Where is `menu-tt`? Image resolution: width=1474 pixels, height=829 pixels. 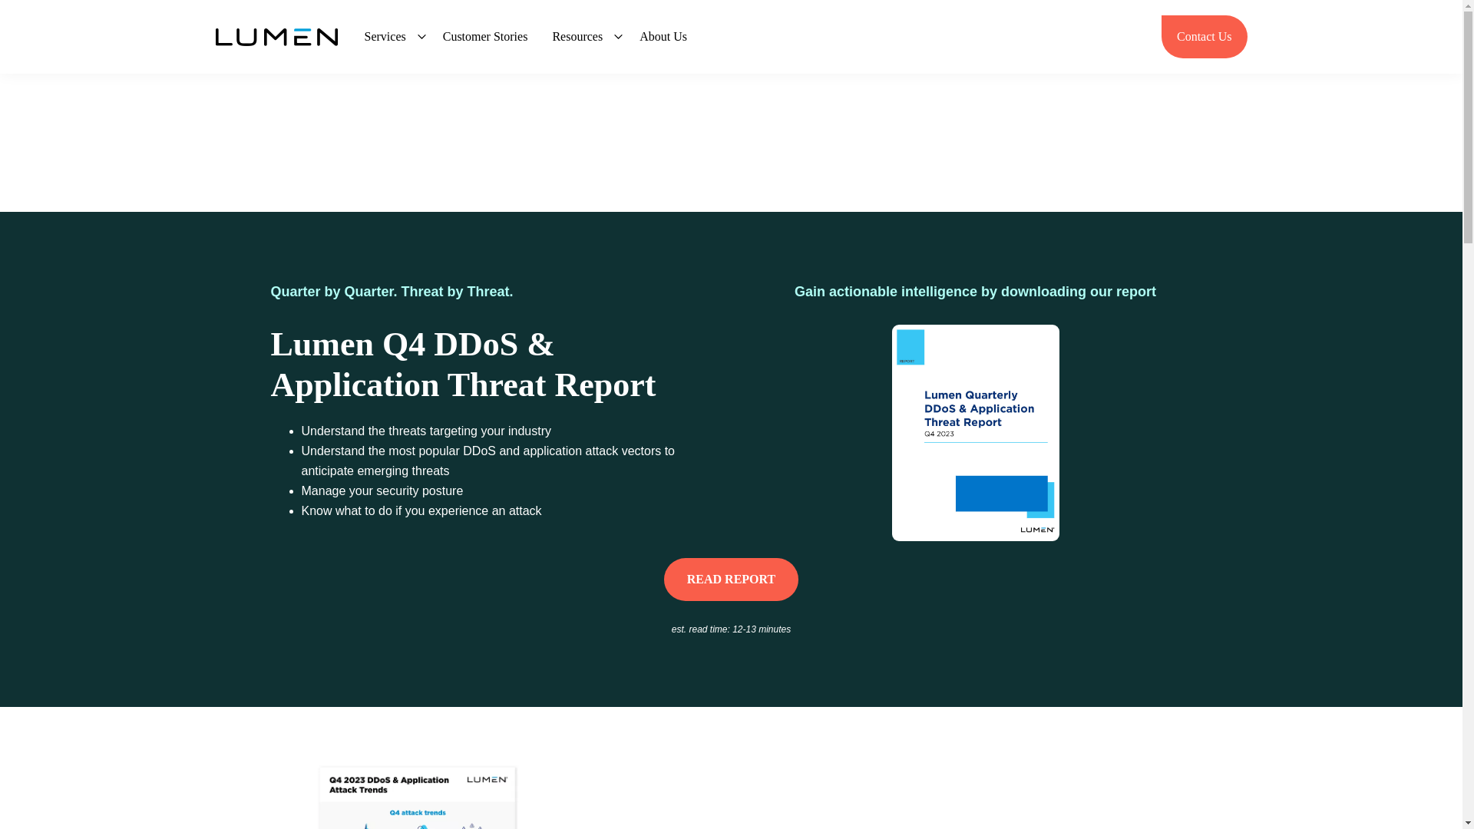 menu-tt is located at coordinates (391, 36).